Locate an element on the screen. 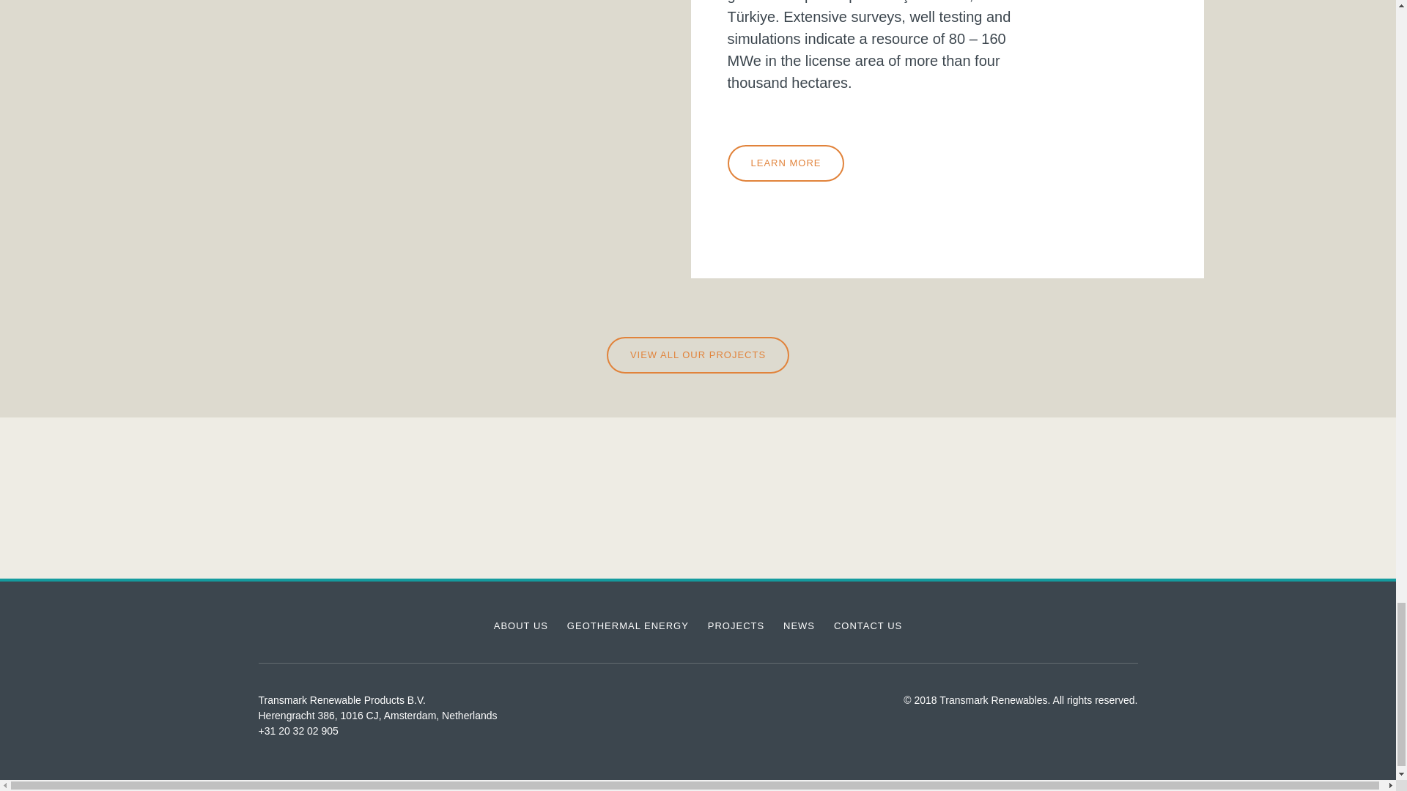 The image size is (1407, 791). An overview of Geothermal Energy is located at coordinates (627, 625).